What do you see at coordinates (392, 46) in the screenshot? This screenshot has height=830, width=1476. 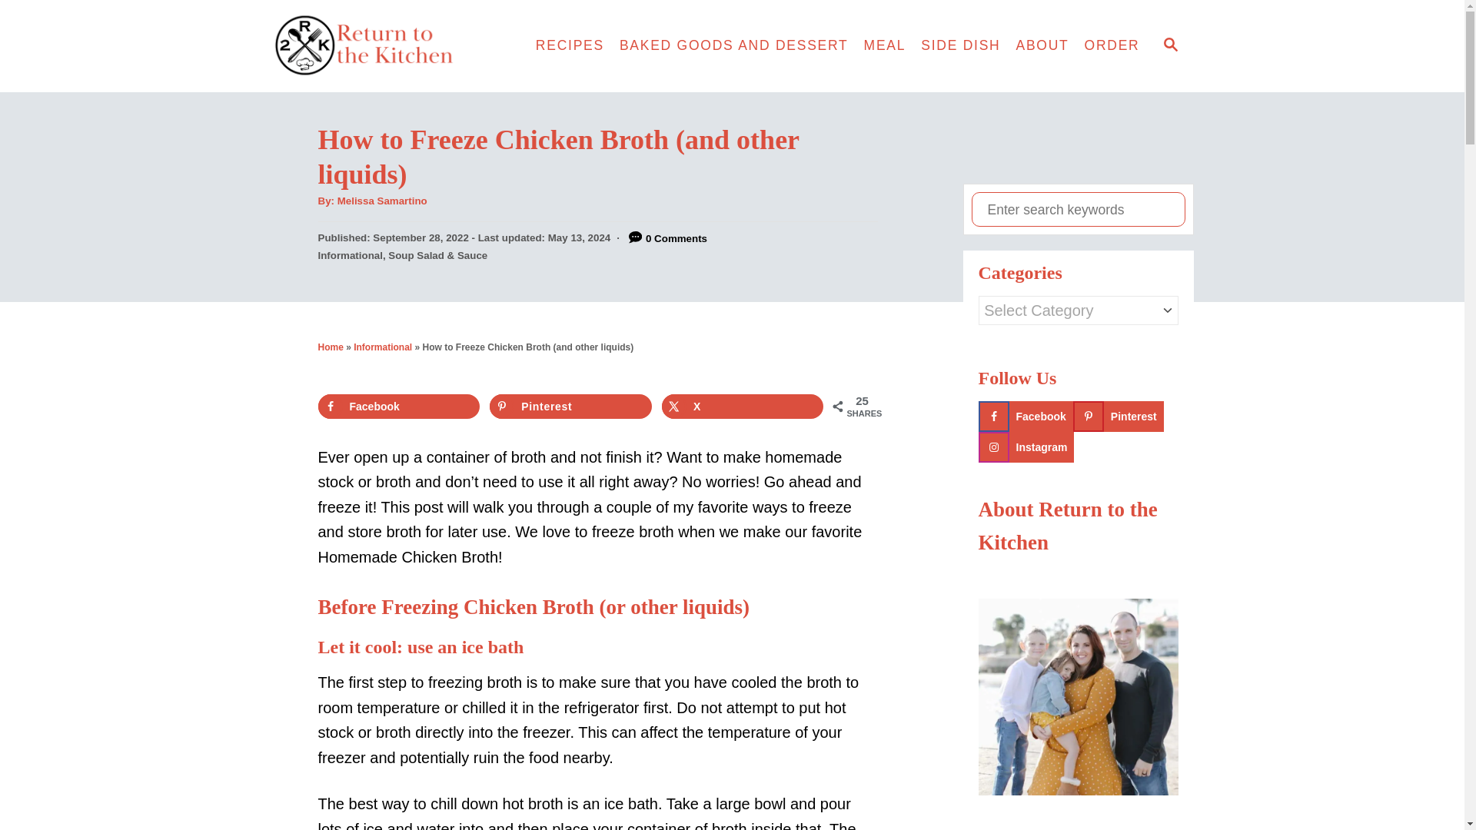 I see `Return to the Kitchen` at bounding box center [392, 46].